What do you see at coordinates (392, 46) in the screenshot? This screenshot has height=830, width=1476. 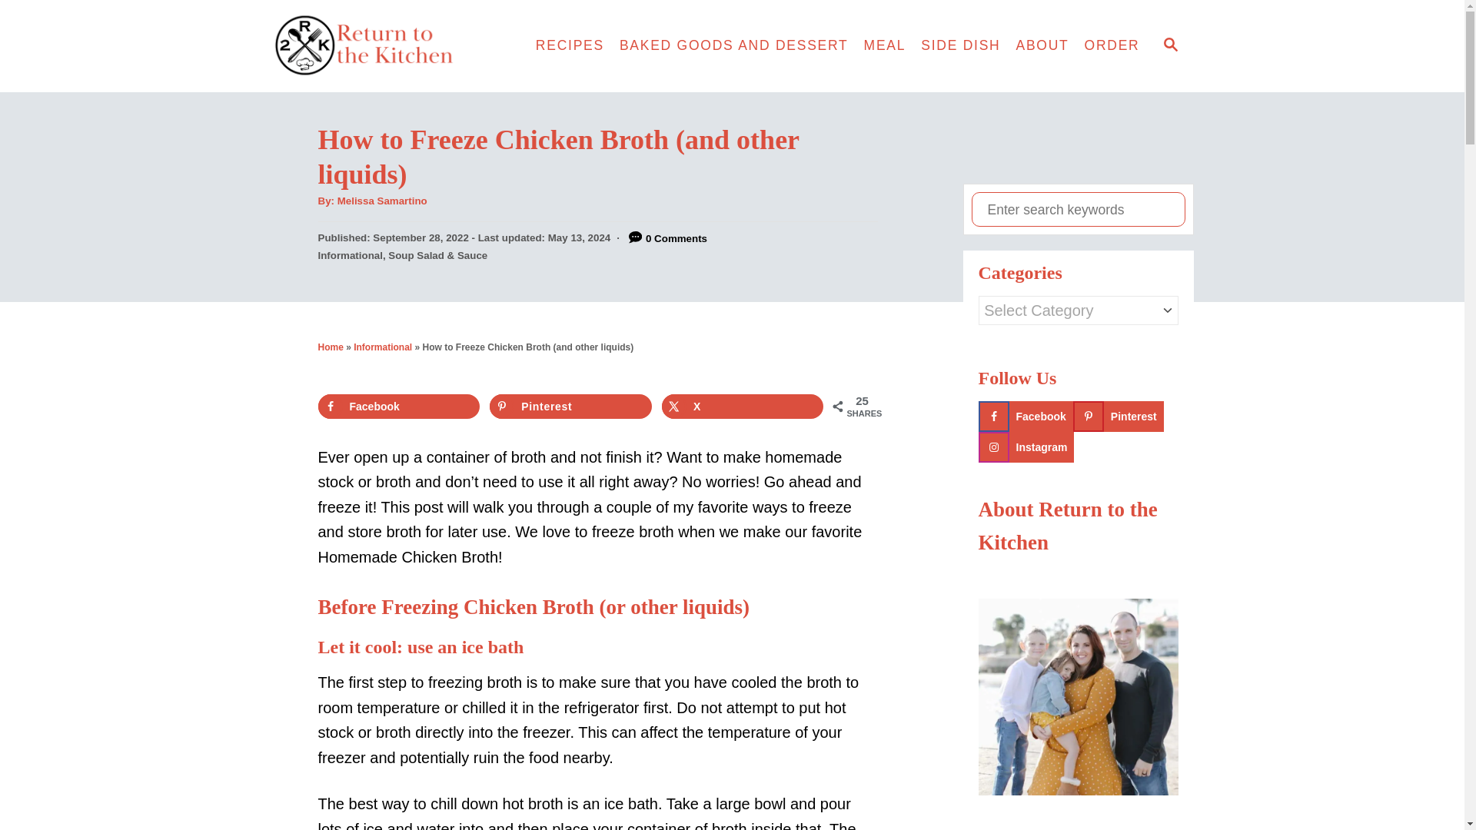 I see `Return to the Kitchen` at bounding box center [392, 46].